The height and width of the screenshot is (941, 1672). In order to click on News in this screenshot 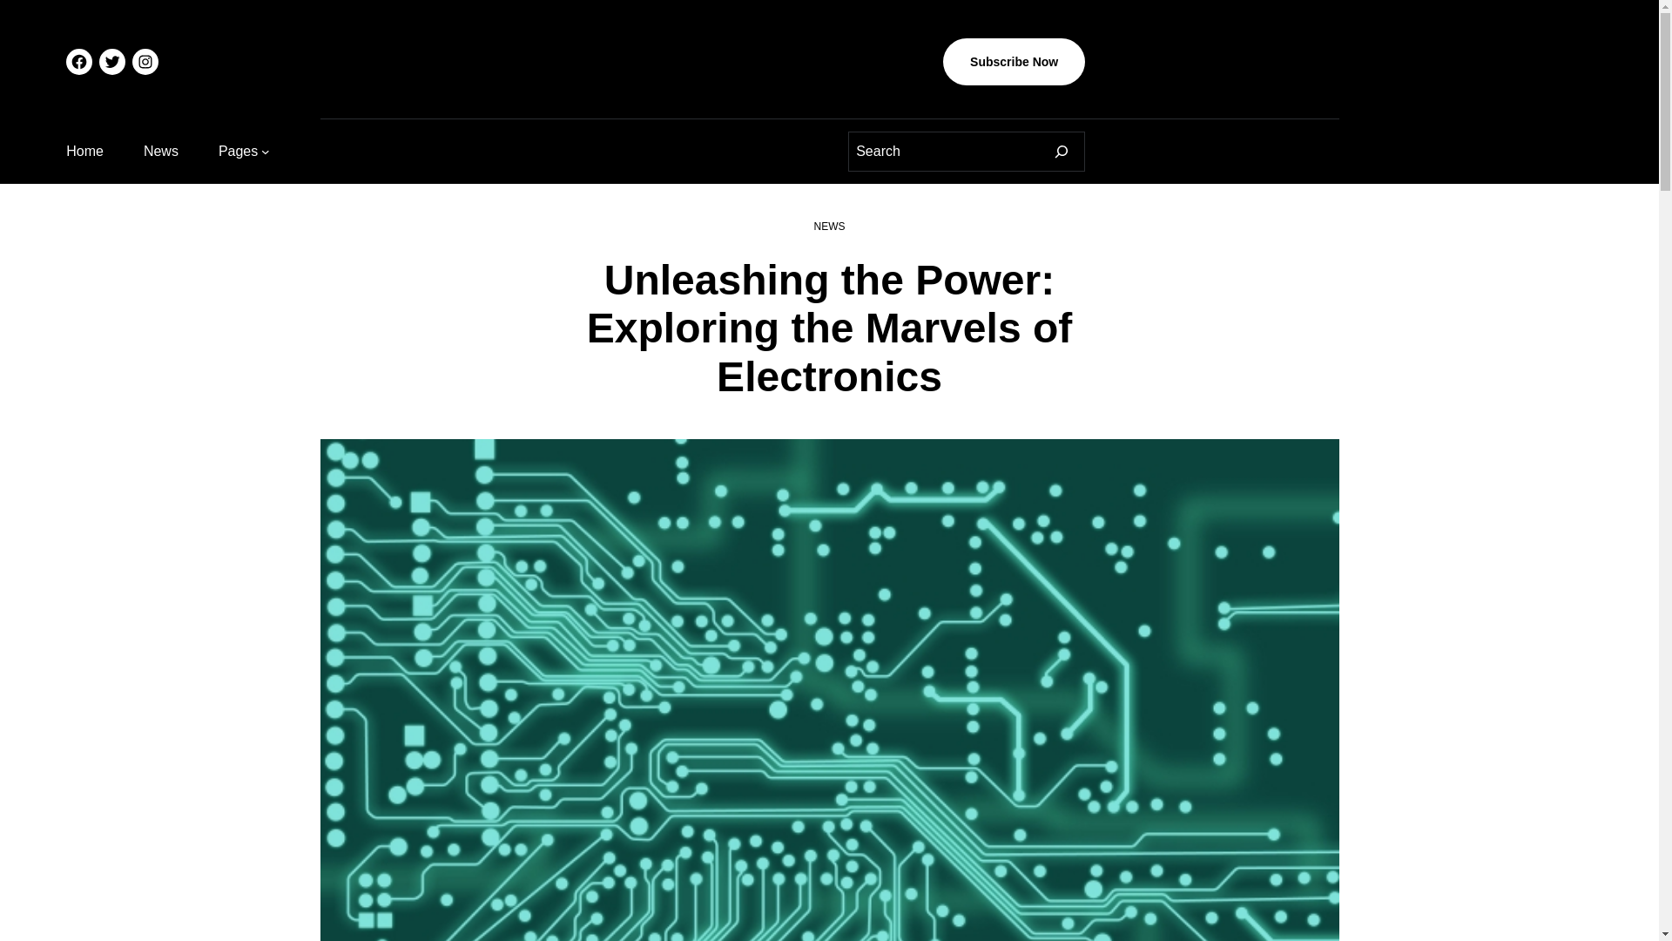, I will do `click(161, 151)`.